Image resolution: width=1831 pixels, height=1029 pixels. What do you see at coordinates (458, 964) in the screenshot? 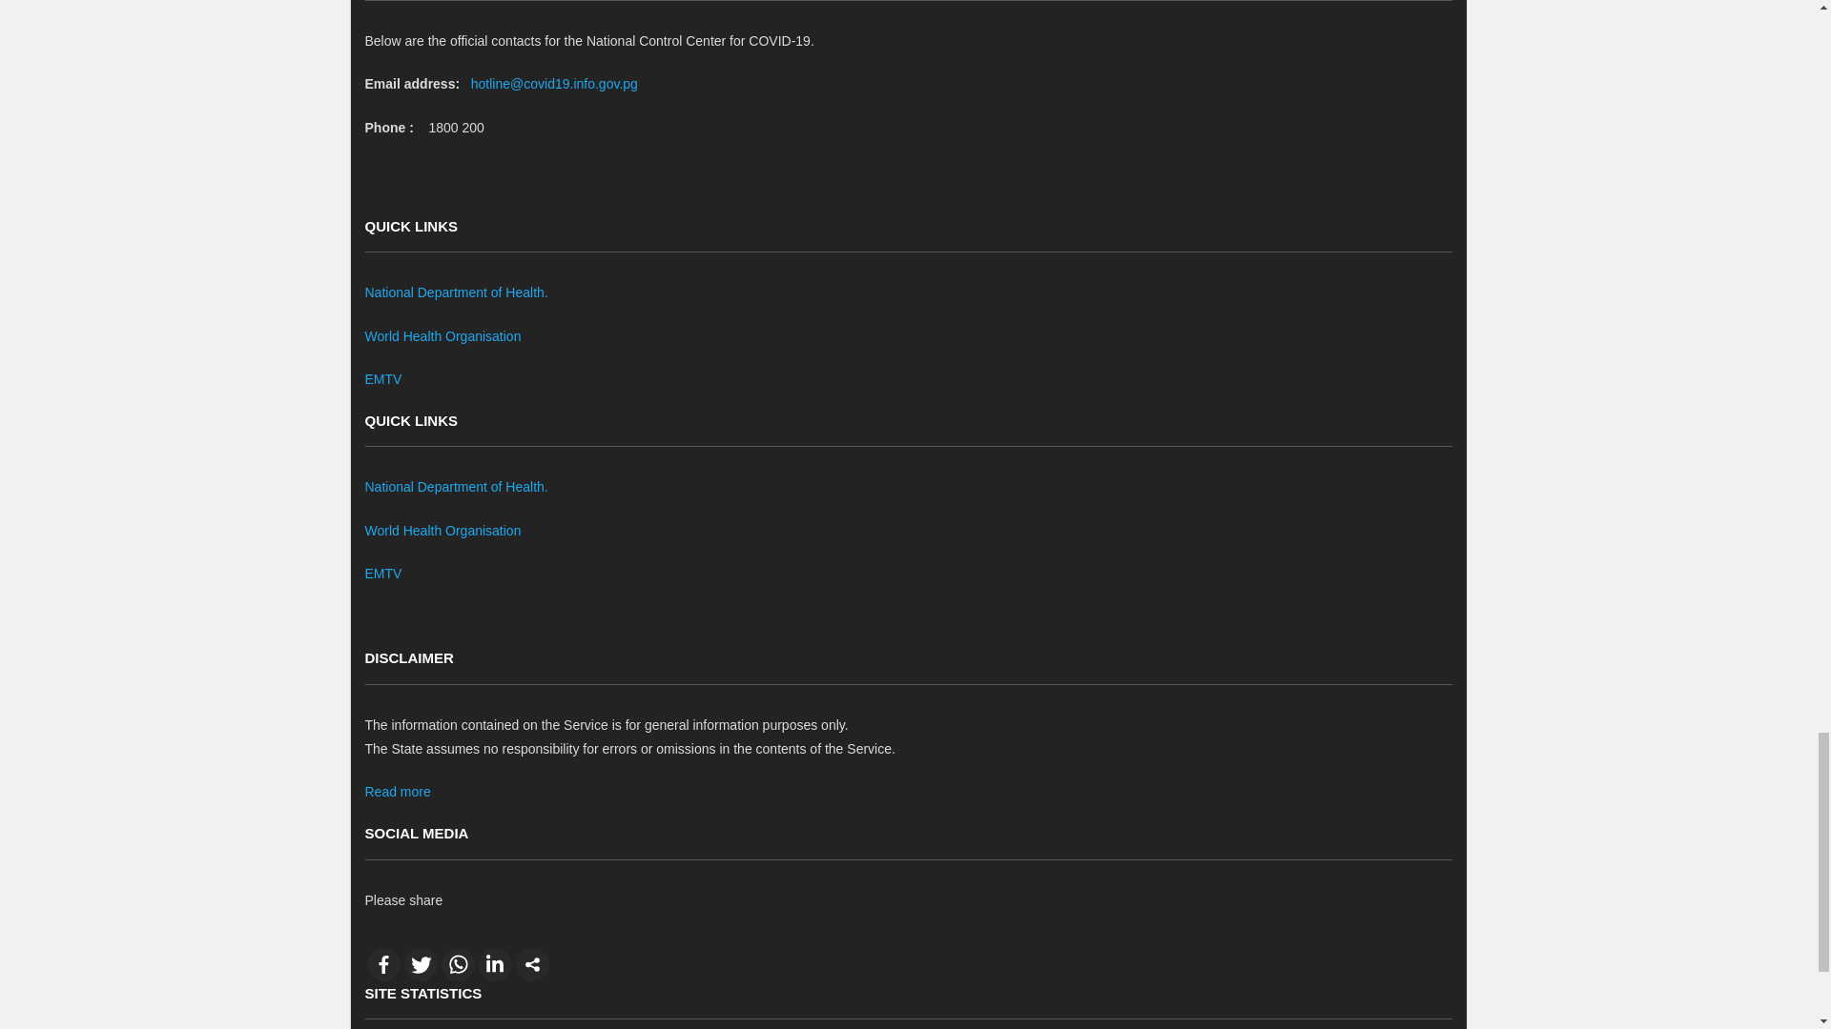
I see `Whatsapp` at bounding box center [458, 964].